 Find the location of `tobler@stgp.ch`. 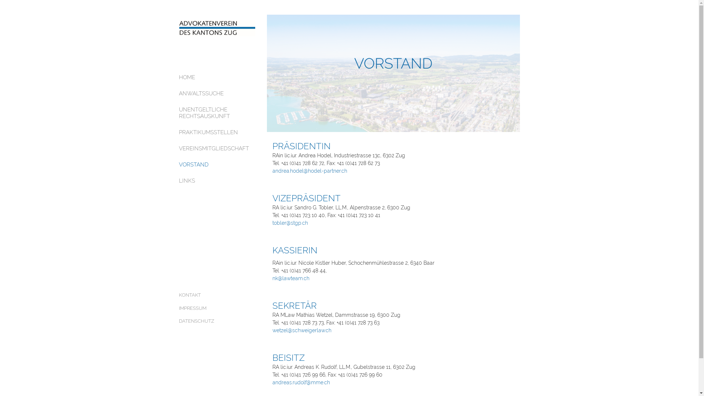

tobler@stgp.ch is located at coordinates (290, 223).